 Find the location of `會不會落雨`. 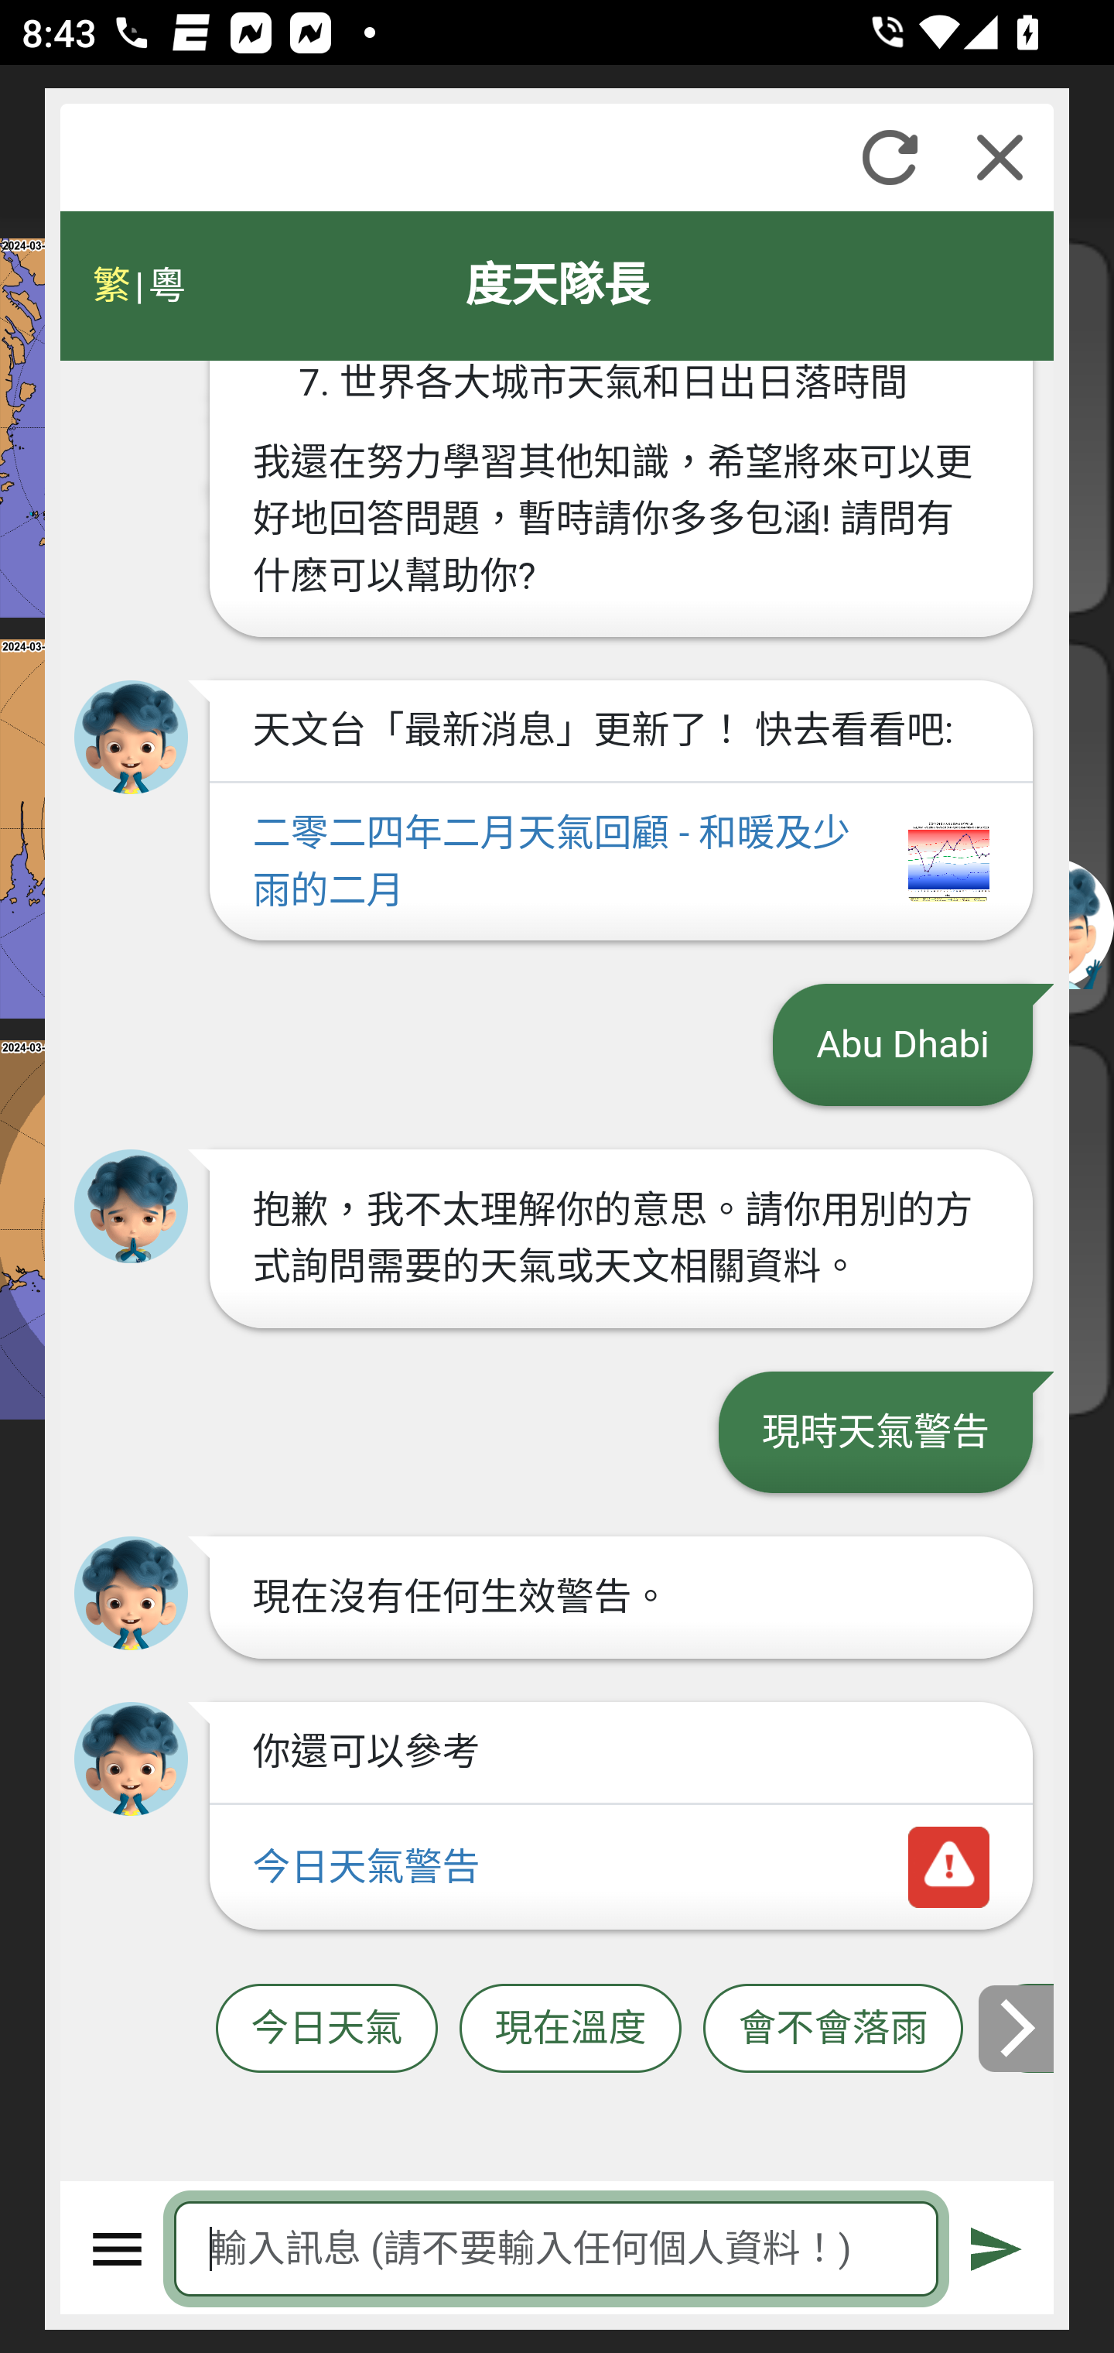

會不會落雨 is located at coordinates (833, 2029).